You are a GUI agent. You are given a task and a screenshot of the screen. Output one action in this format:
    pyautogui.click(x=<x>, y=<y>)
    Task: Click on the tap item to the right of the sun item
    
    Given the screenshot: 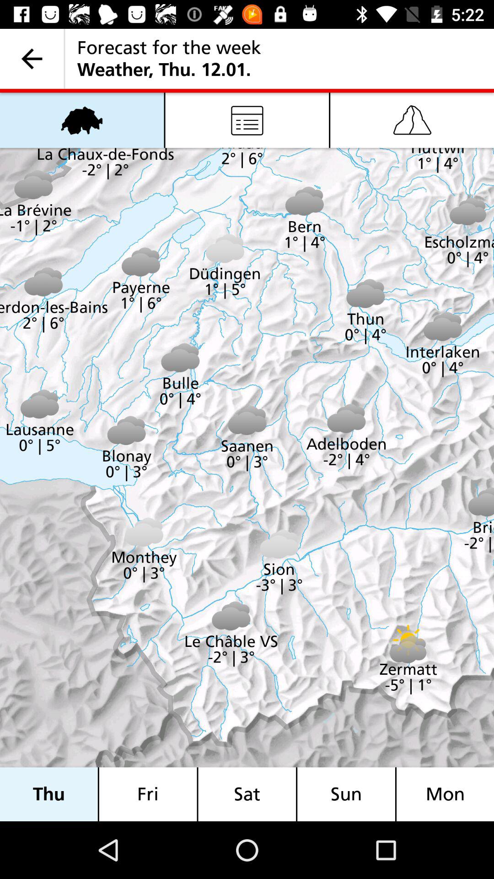 What is the action you would take?
    pyautogui.click(x=445, y=794)
    